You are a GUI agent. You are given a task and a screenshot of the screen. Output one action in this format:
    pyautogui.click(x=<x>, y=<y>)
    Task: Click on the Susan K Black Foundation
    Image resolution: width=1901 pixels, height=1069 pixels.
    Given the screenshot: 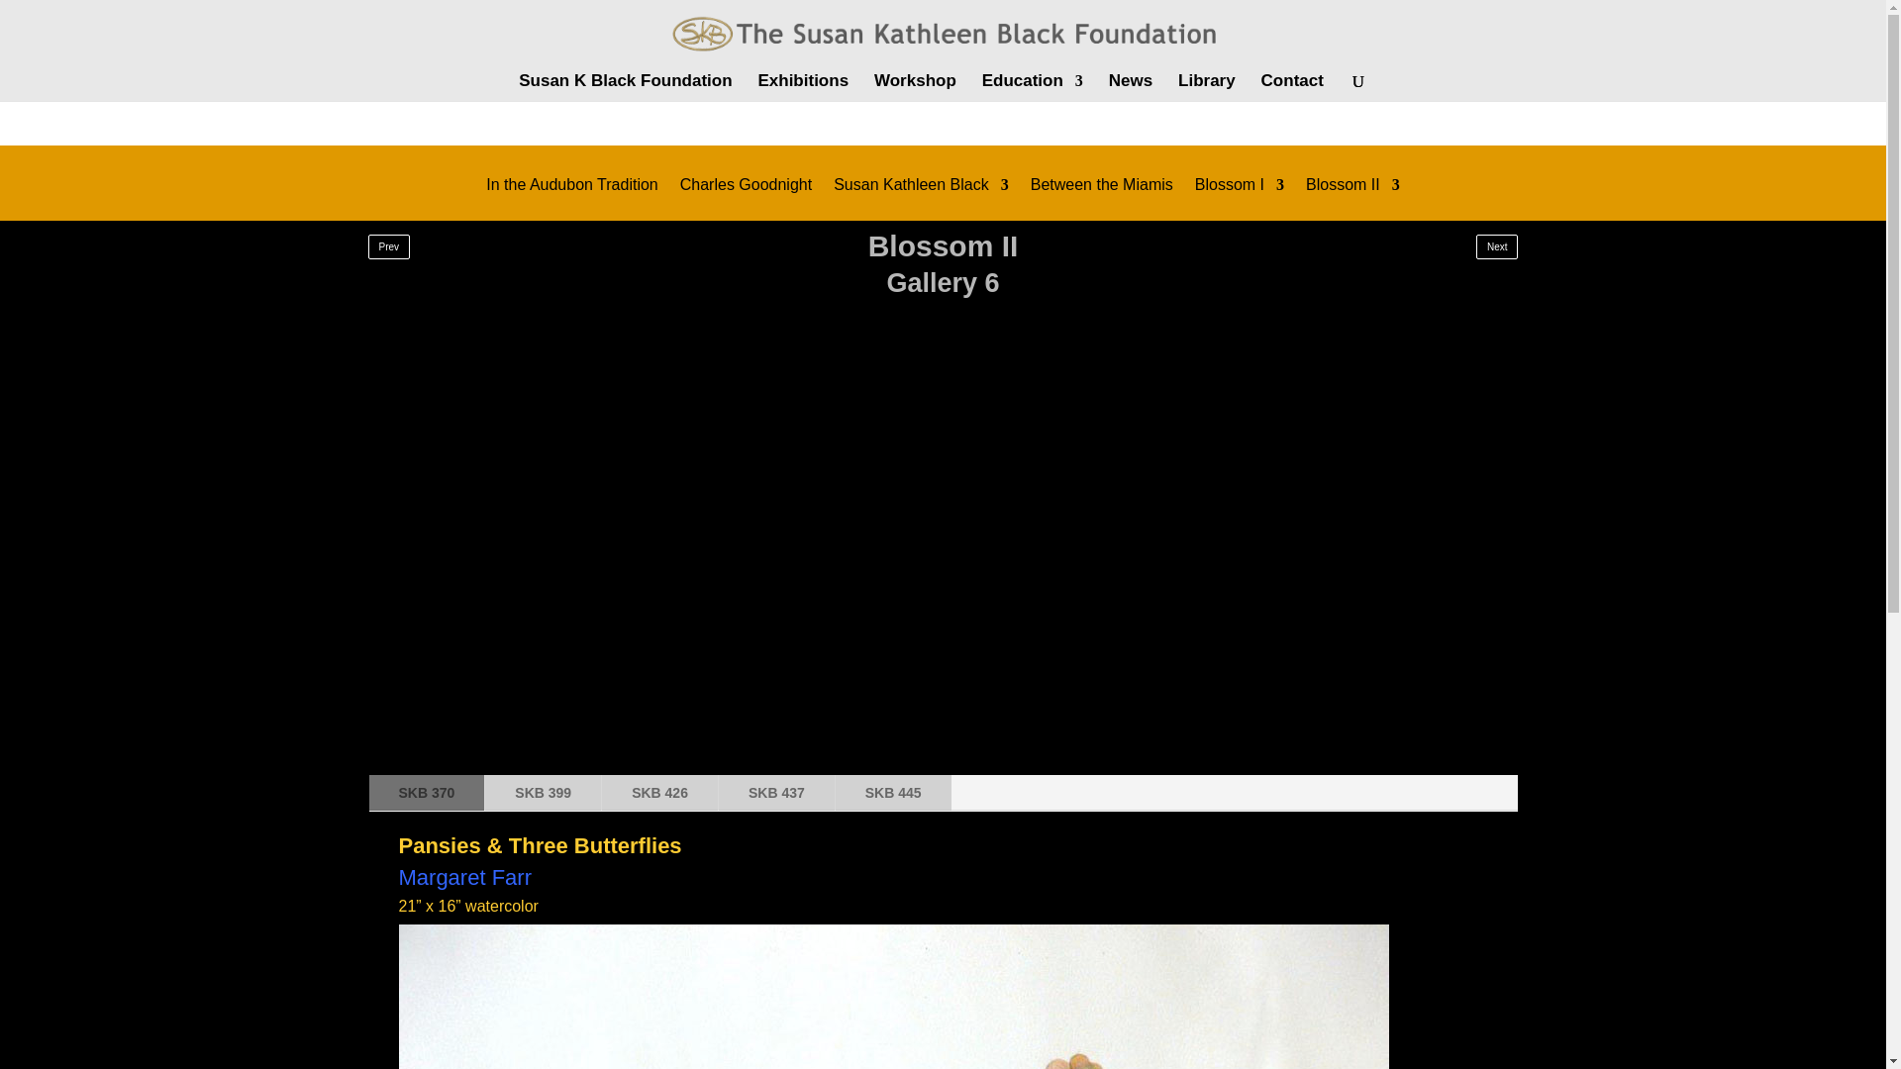 What is the action you would take?
    pyautogui.click(x=626, y=87)
    